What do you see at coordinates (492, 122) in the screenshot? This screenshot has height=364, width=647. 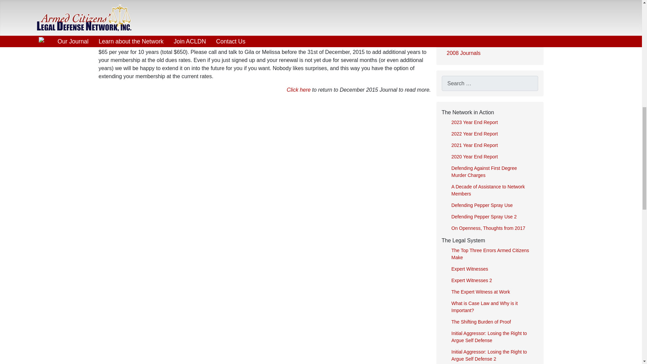 I see `2023 Year End Report` at bounding box center [492, 122].